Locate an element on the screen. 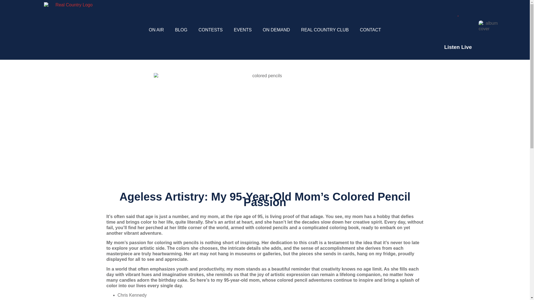 This screenshot has width=534, height=300. Listen Live is located at coordinates (458, 47).